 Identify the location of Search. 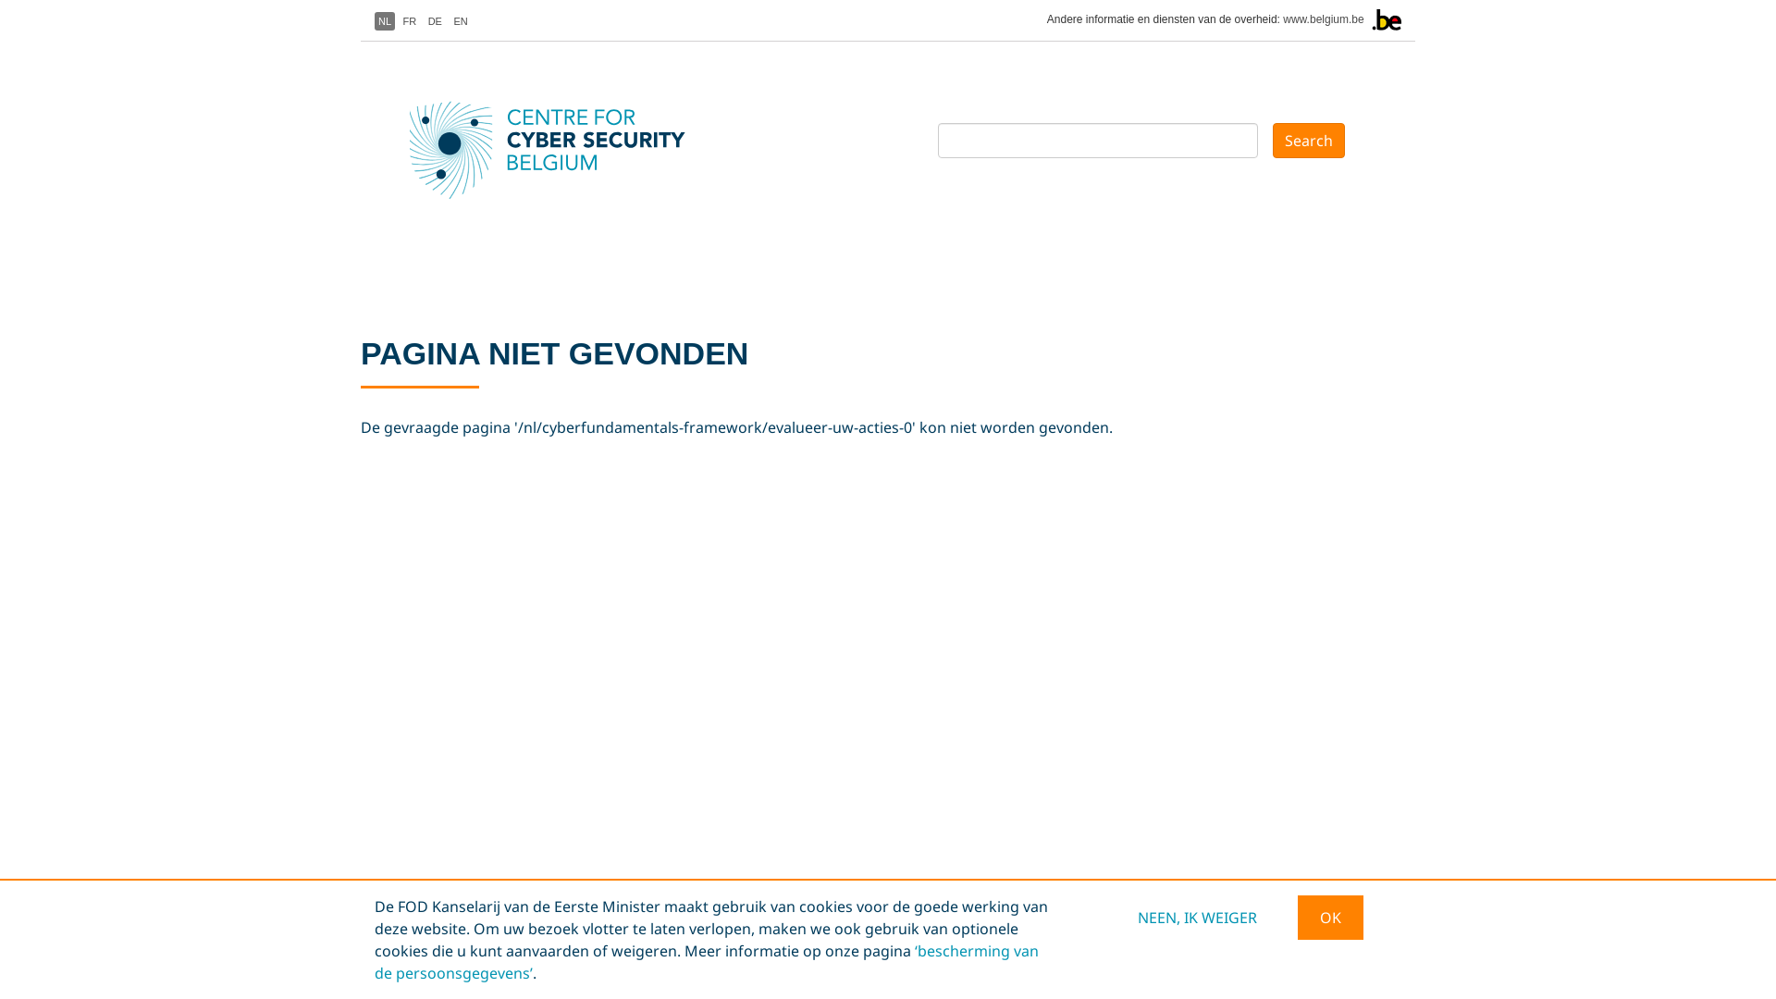
(1309, 141).